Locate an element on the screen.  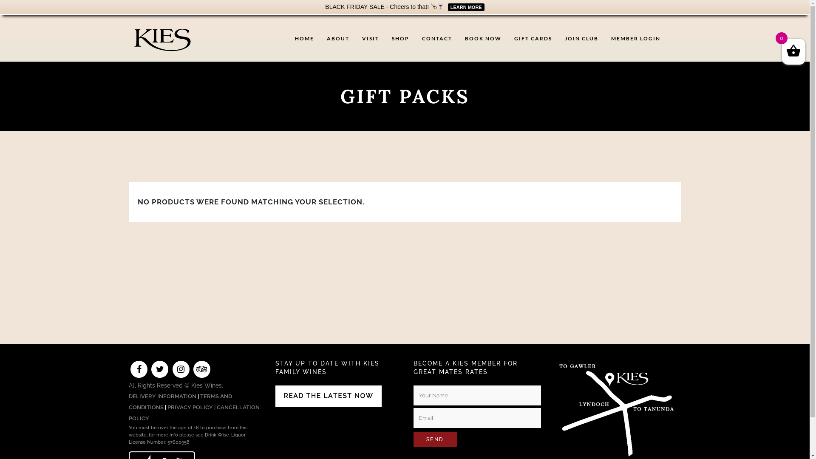
DELIVERY INFORMATION is located at coordinates (162, 396).